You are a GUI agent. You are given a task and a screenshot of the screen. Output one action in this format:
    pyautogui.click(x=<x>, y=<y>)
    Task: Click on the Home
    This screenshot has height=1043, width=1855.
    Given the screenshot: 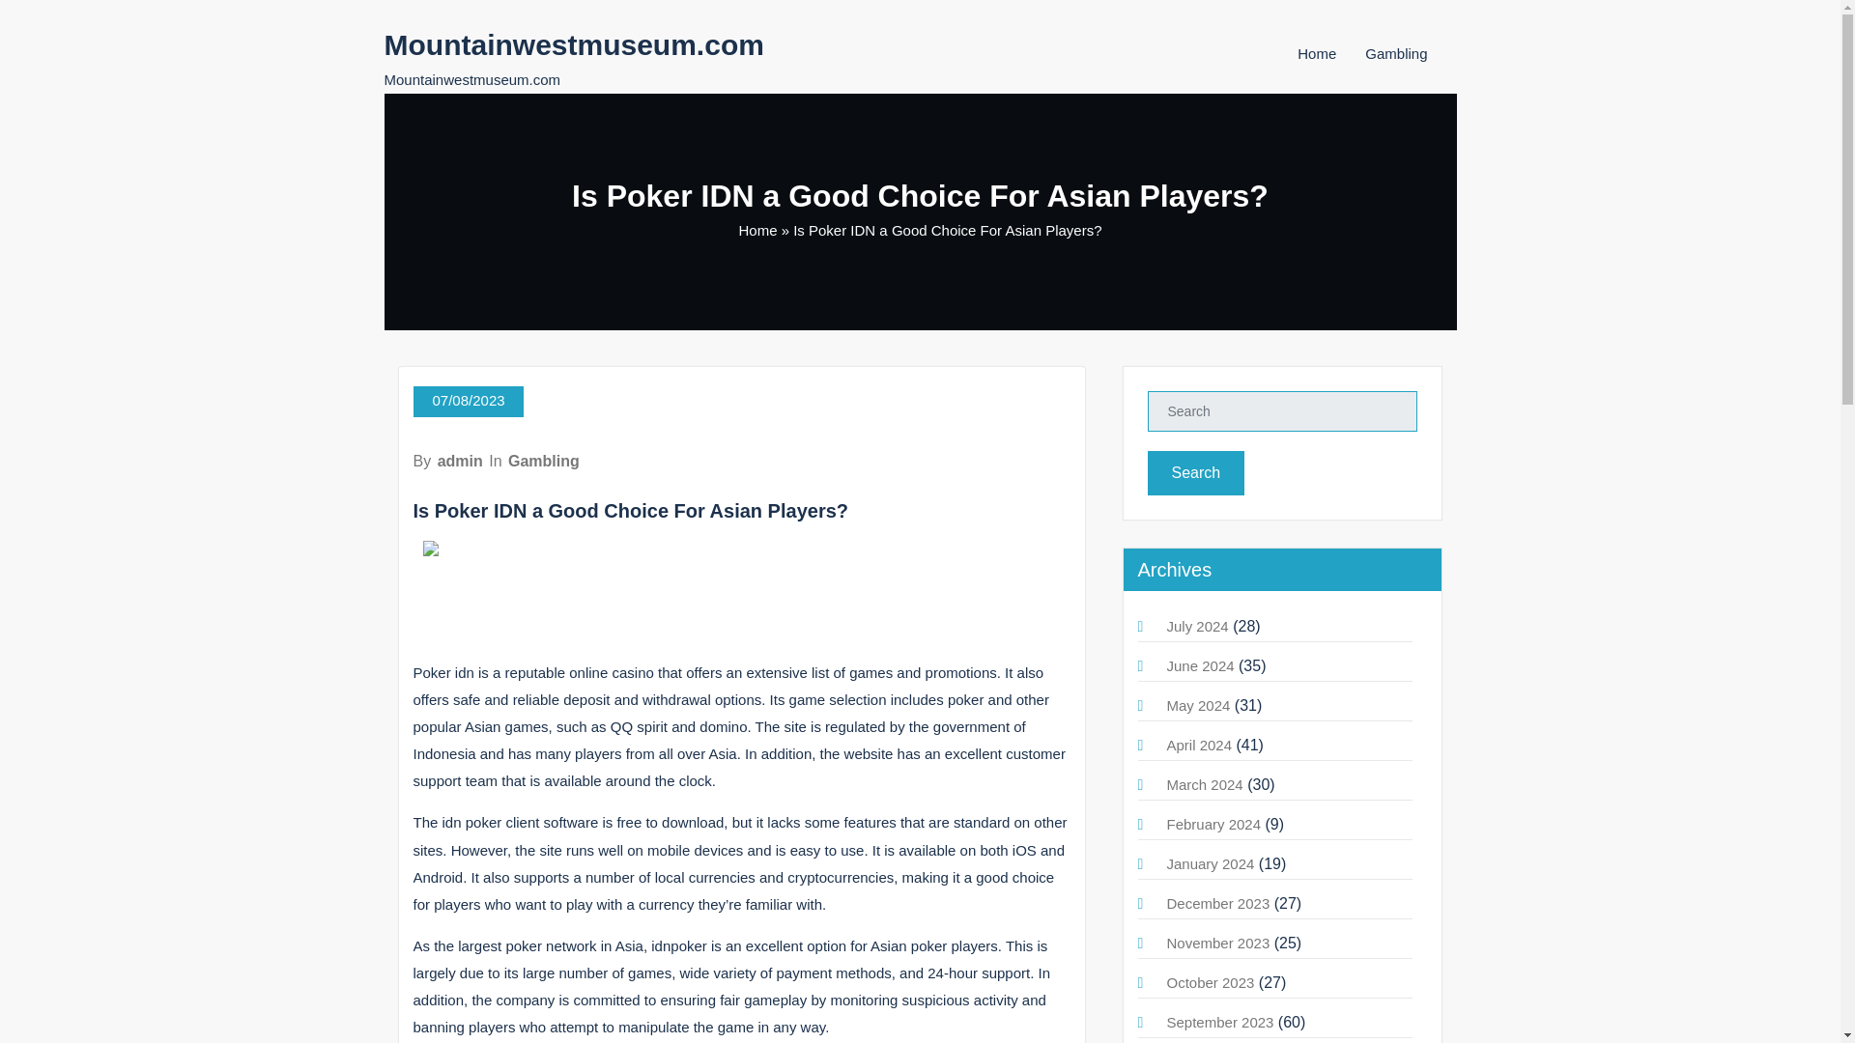 What is the action you would take?
    pyautogui.click(x=1316, y=53)
    